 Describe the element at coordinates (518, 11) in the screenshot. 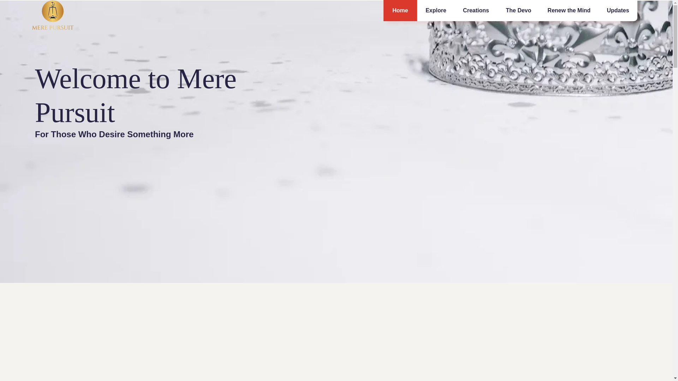

I see `The Devo` at that location.